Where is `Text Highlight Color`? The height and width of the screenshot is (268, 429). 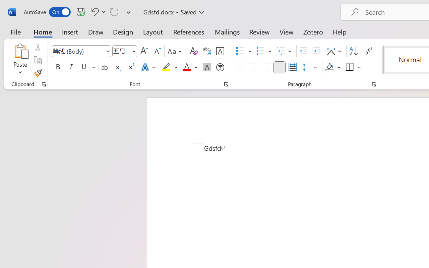 Text Highlight Color is located at coordinates (170, 67).